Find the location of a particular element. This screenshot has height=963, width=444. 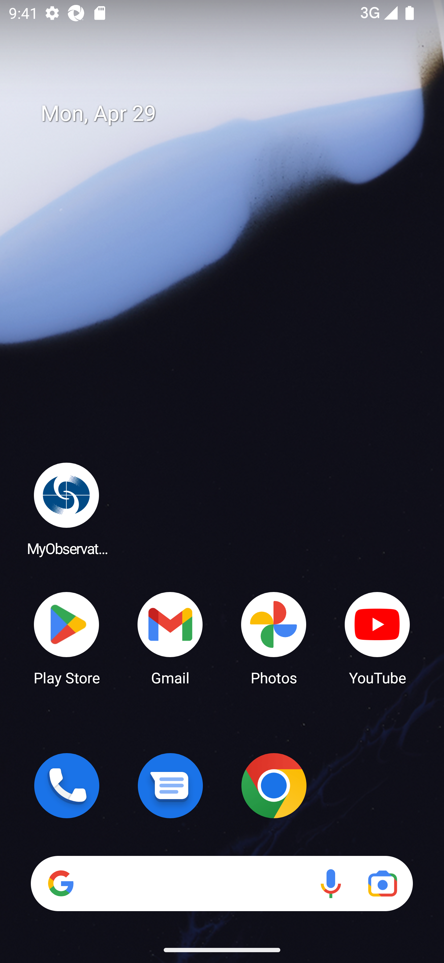

Play Store is located at coordinates (67, 638).